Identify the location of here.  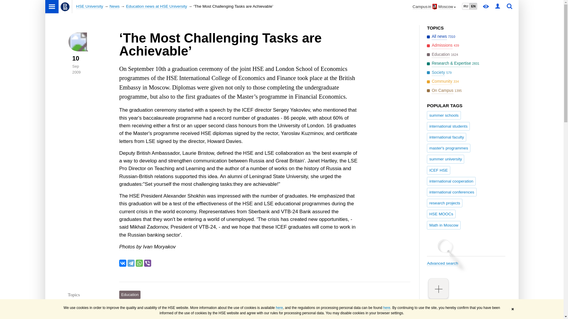
(279, 308).